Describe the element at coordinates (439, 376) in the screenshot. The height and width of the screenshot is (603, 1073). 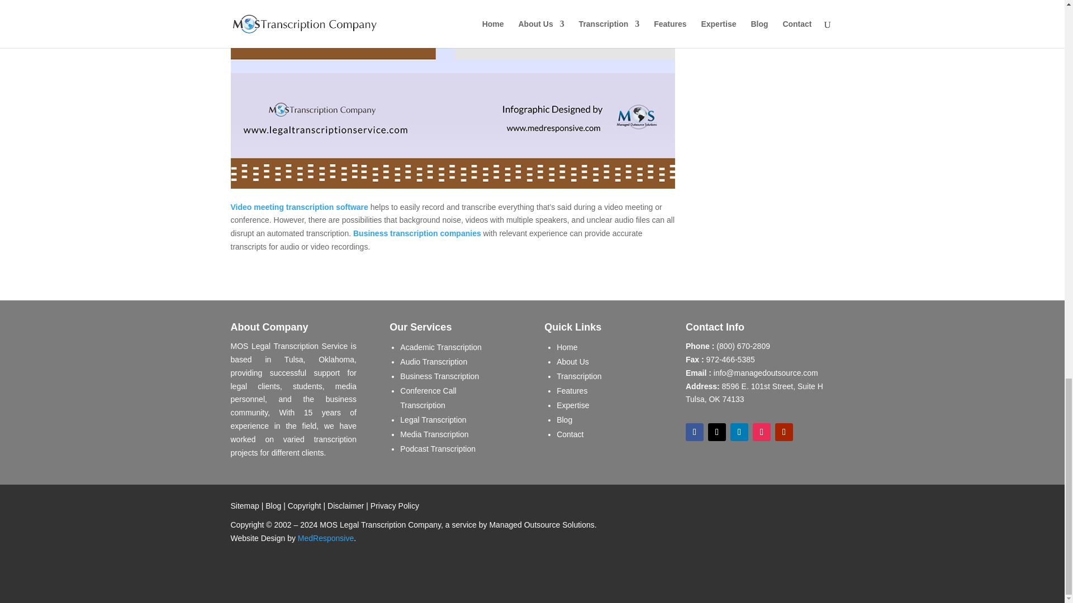
I see `Business Transcription` at that location.